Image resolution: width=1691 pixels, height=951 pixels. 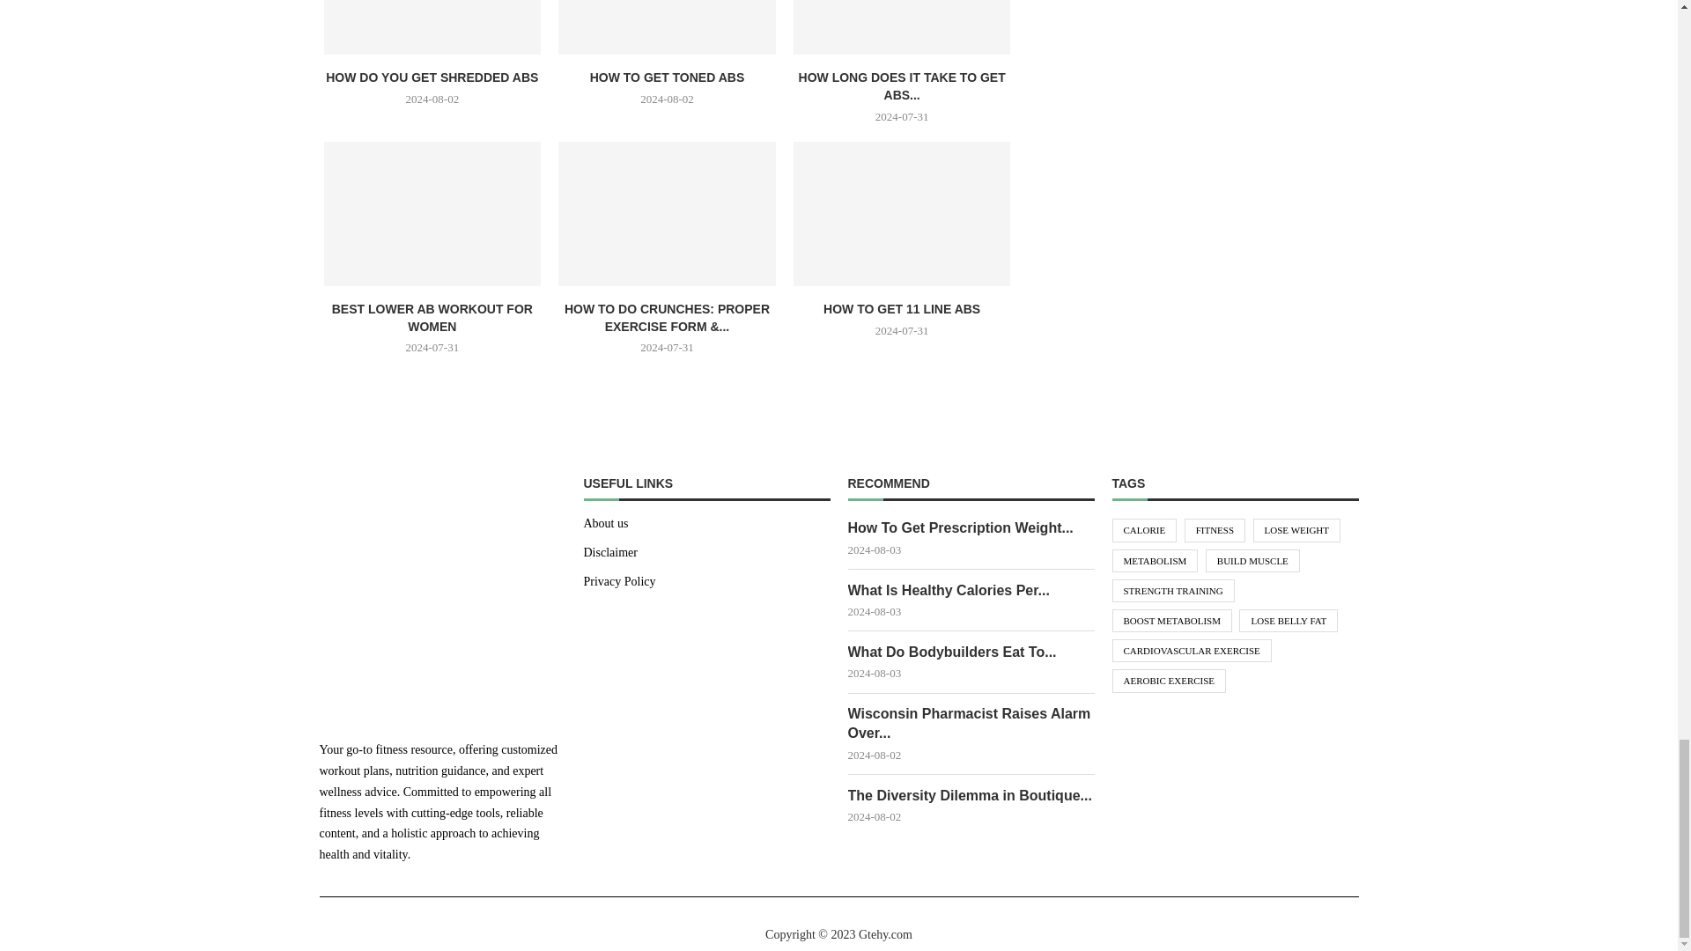 I want to click on How To Get 11 Line Abs, so click(x=902, y=213).